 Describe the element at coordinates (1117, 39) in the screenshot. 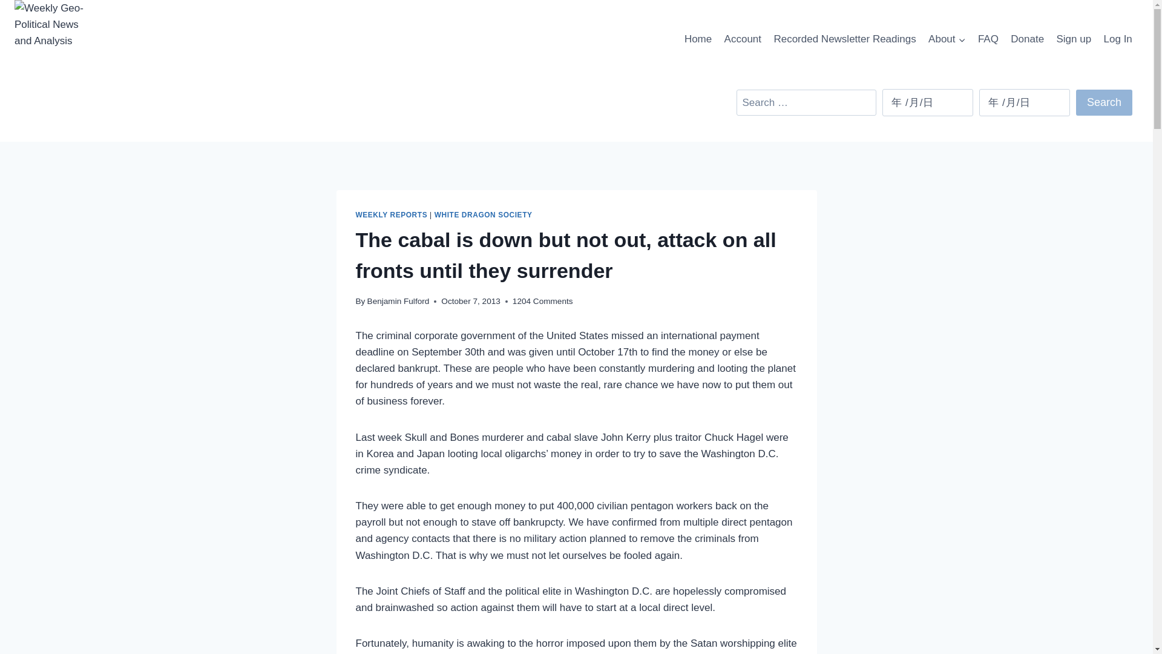

I see `Log In` at that location.